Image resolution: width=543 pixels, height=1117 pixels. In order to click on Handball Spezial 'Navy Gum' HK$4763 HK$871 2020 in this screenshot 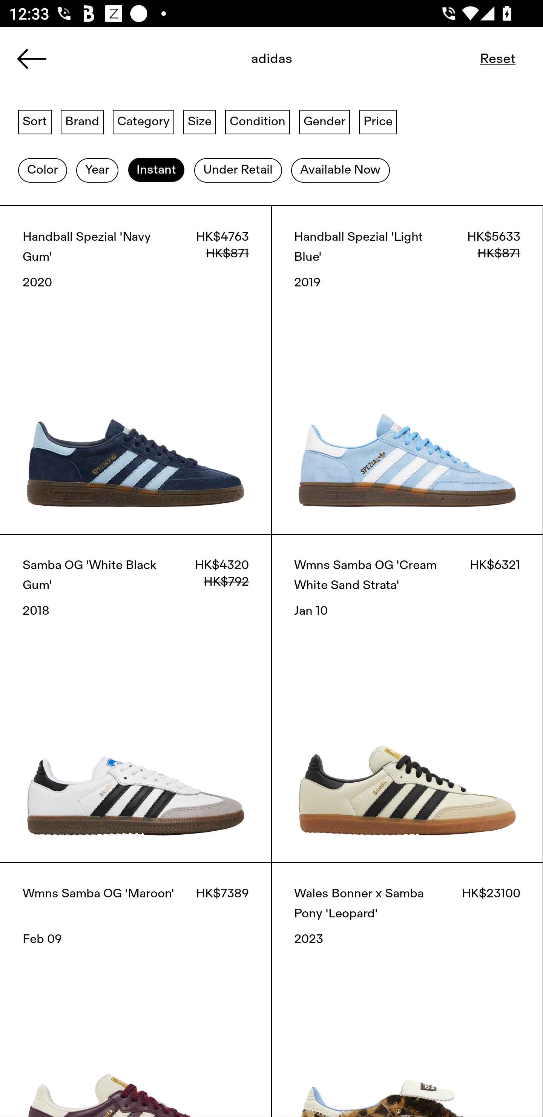, I will do `click(136, 369)`.